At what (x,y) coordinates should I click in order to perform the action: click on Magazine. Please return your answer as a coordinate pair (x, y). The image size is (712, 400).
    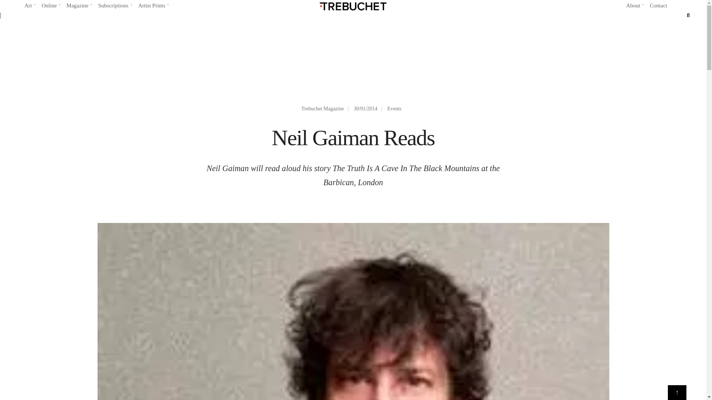
    Looking at the image, I should click on (79, 6).